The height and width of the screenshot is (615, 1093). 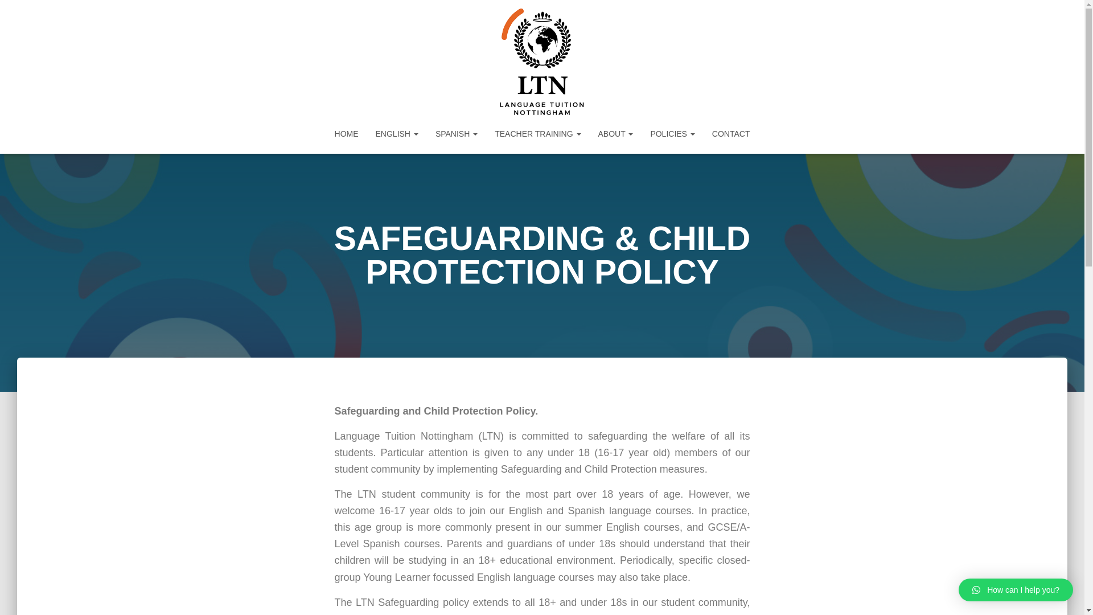 I want to click on Home, so click(x=346, y=133).